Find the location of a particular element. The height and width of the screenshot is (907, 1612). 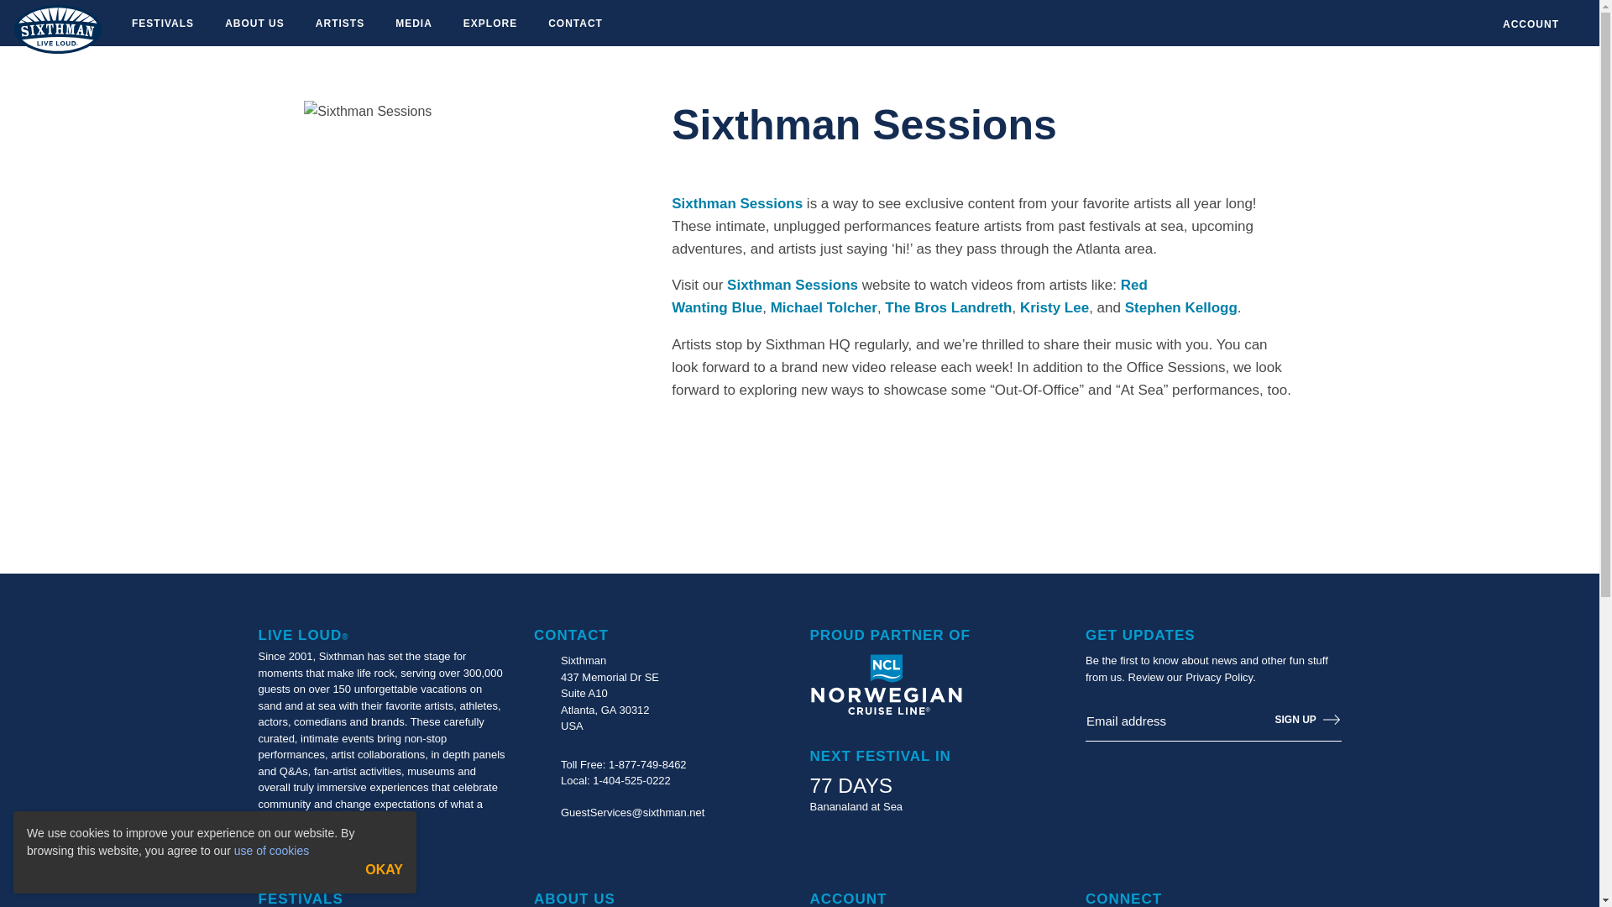

Norwegian Cruise Line is located at coordinates (885, 685).